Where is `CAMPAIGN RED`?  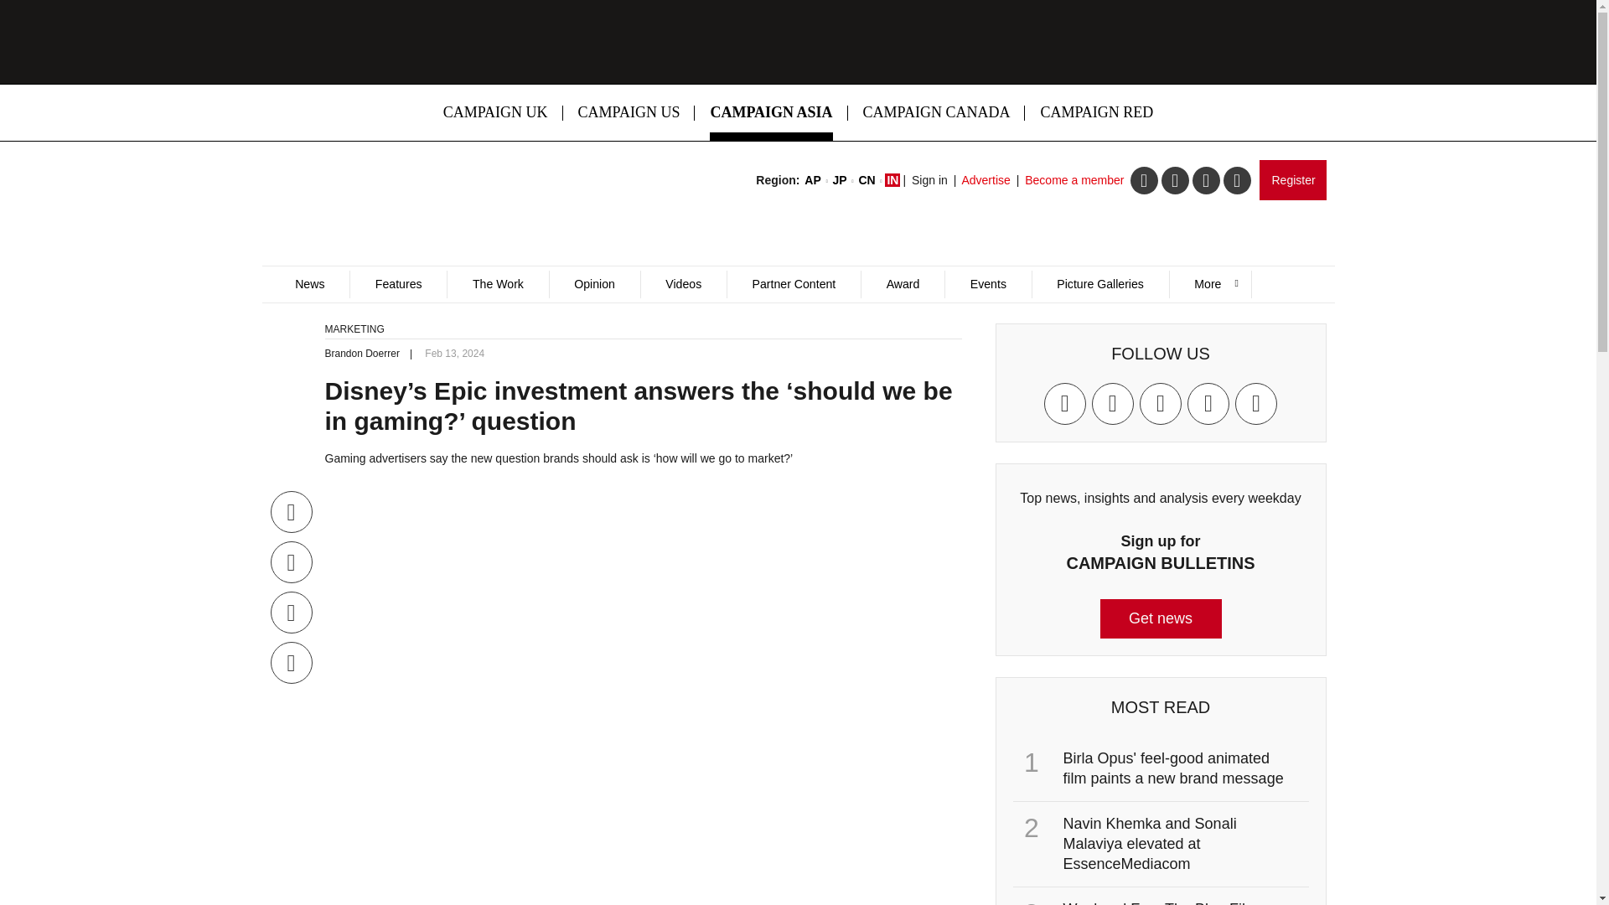 CAMPAIGN RED is located at coordinates (1096, 112).